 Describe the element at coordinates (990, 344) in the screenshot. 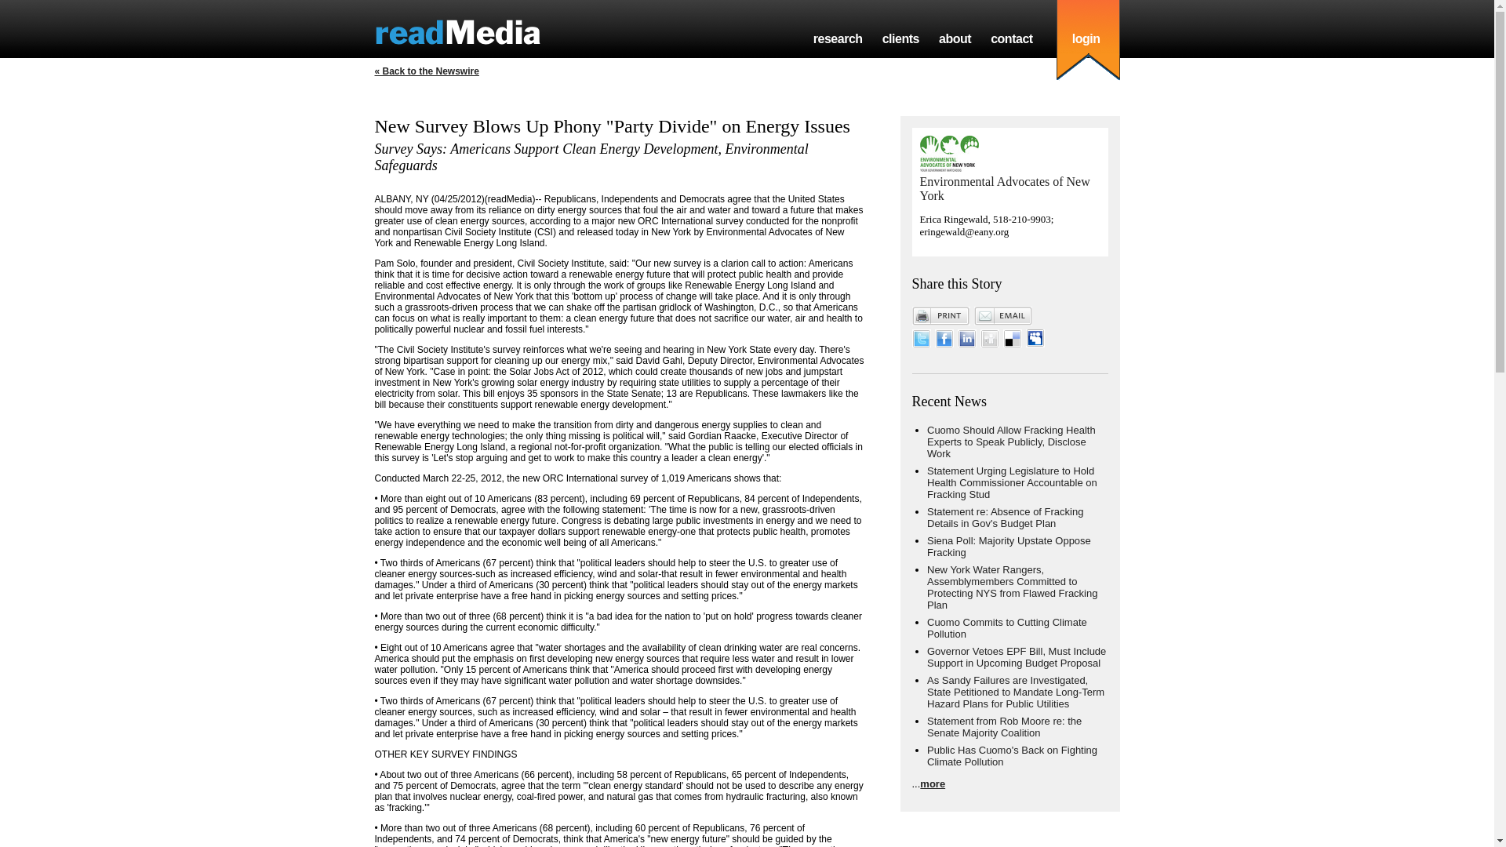

I see `Post to Digg` at that location.